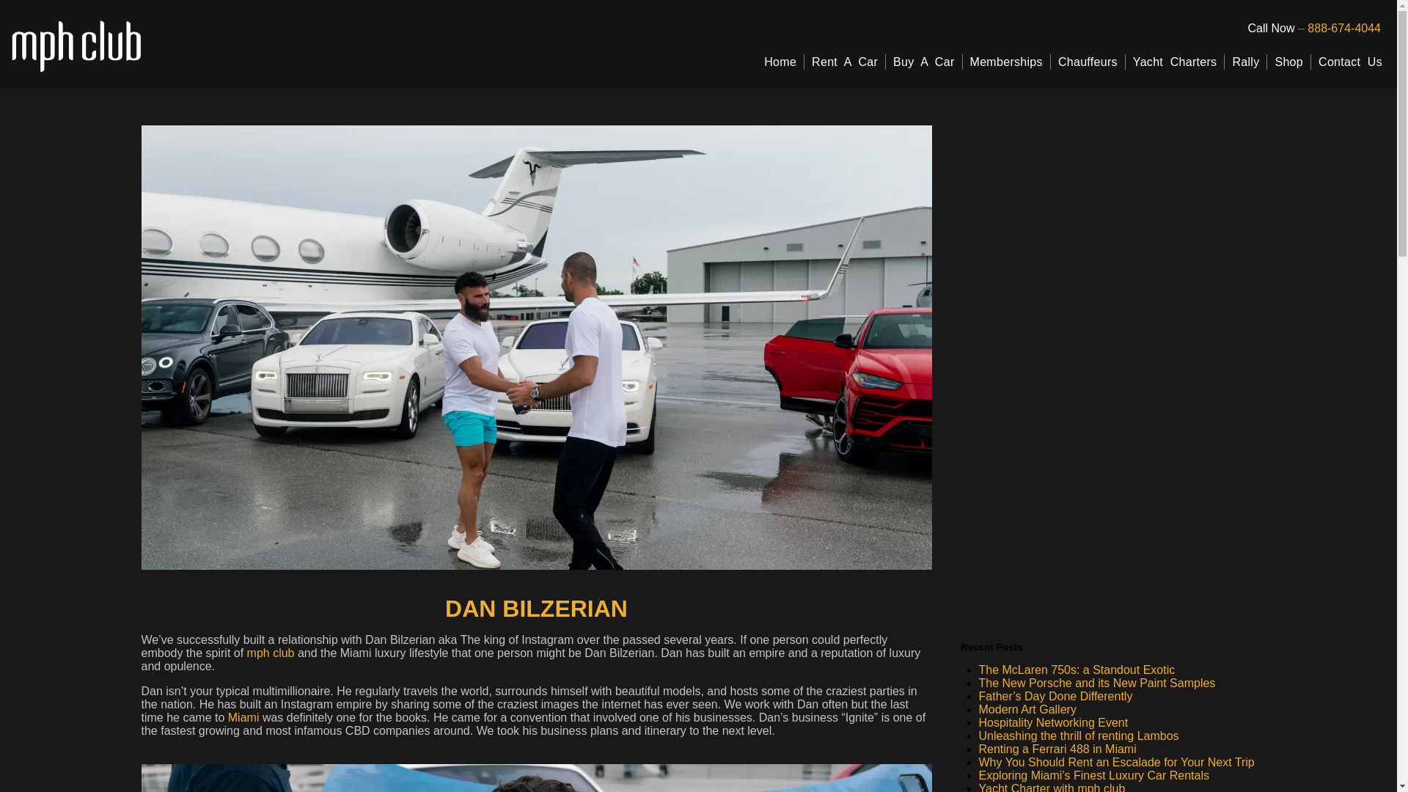 The image size is (1408, 792). I want to click on Memberships, so click(1006, 62).